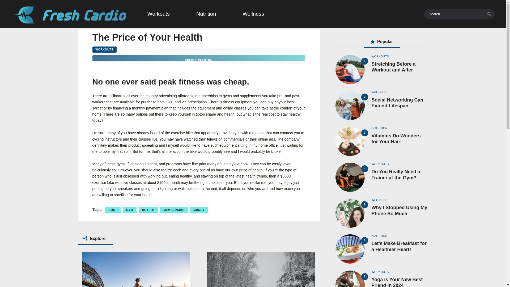 Image resolution: width=510 pixels, height=287 pixels. I want to click on HEALTH, so click(148, 210).